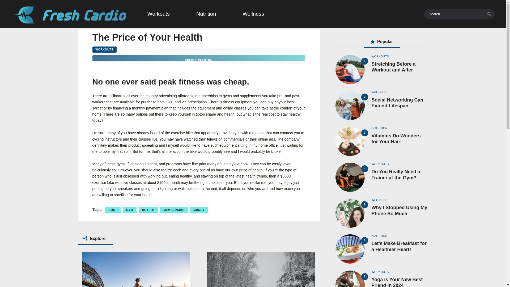 Image resolution: width=510 pixels, height=287 pixels. I want to click on HEALTH, so click(148, 210).